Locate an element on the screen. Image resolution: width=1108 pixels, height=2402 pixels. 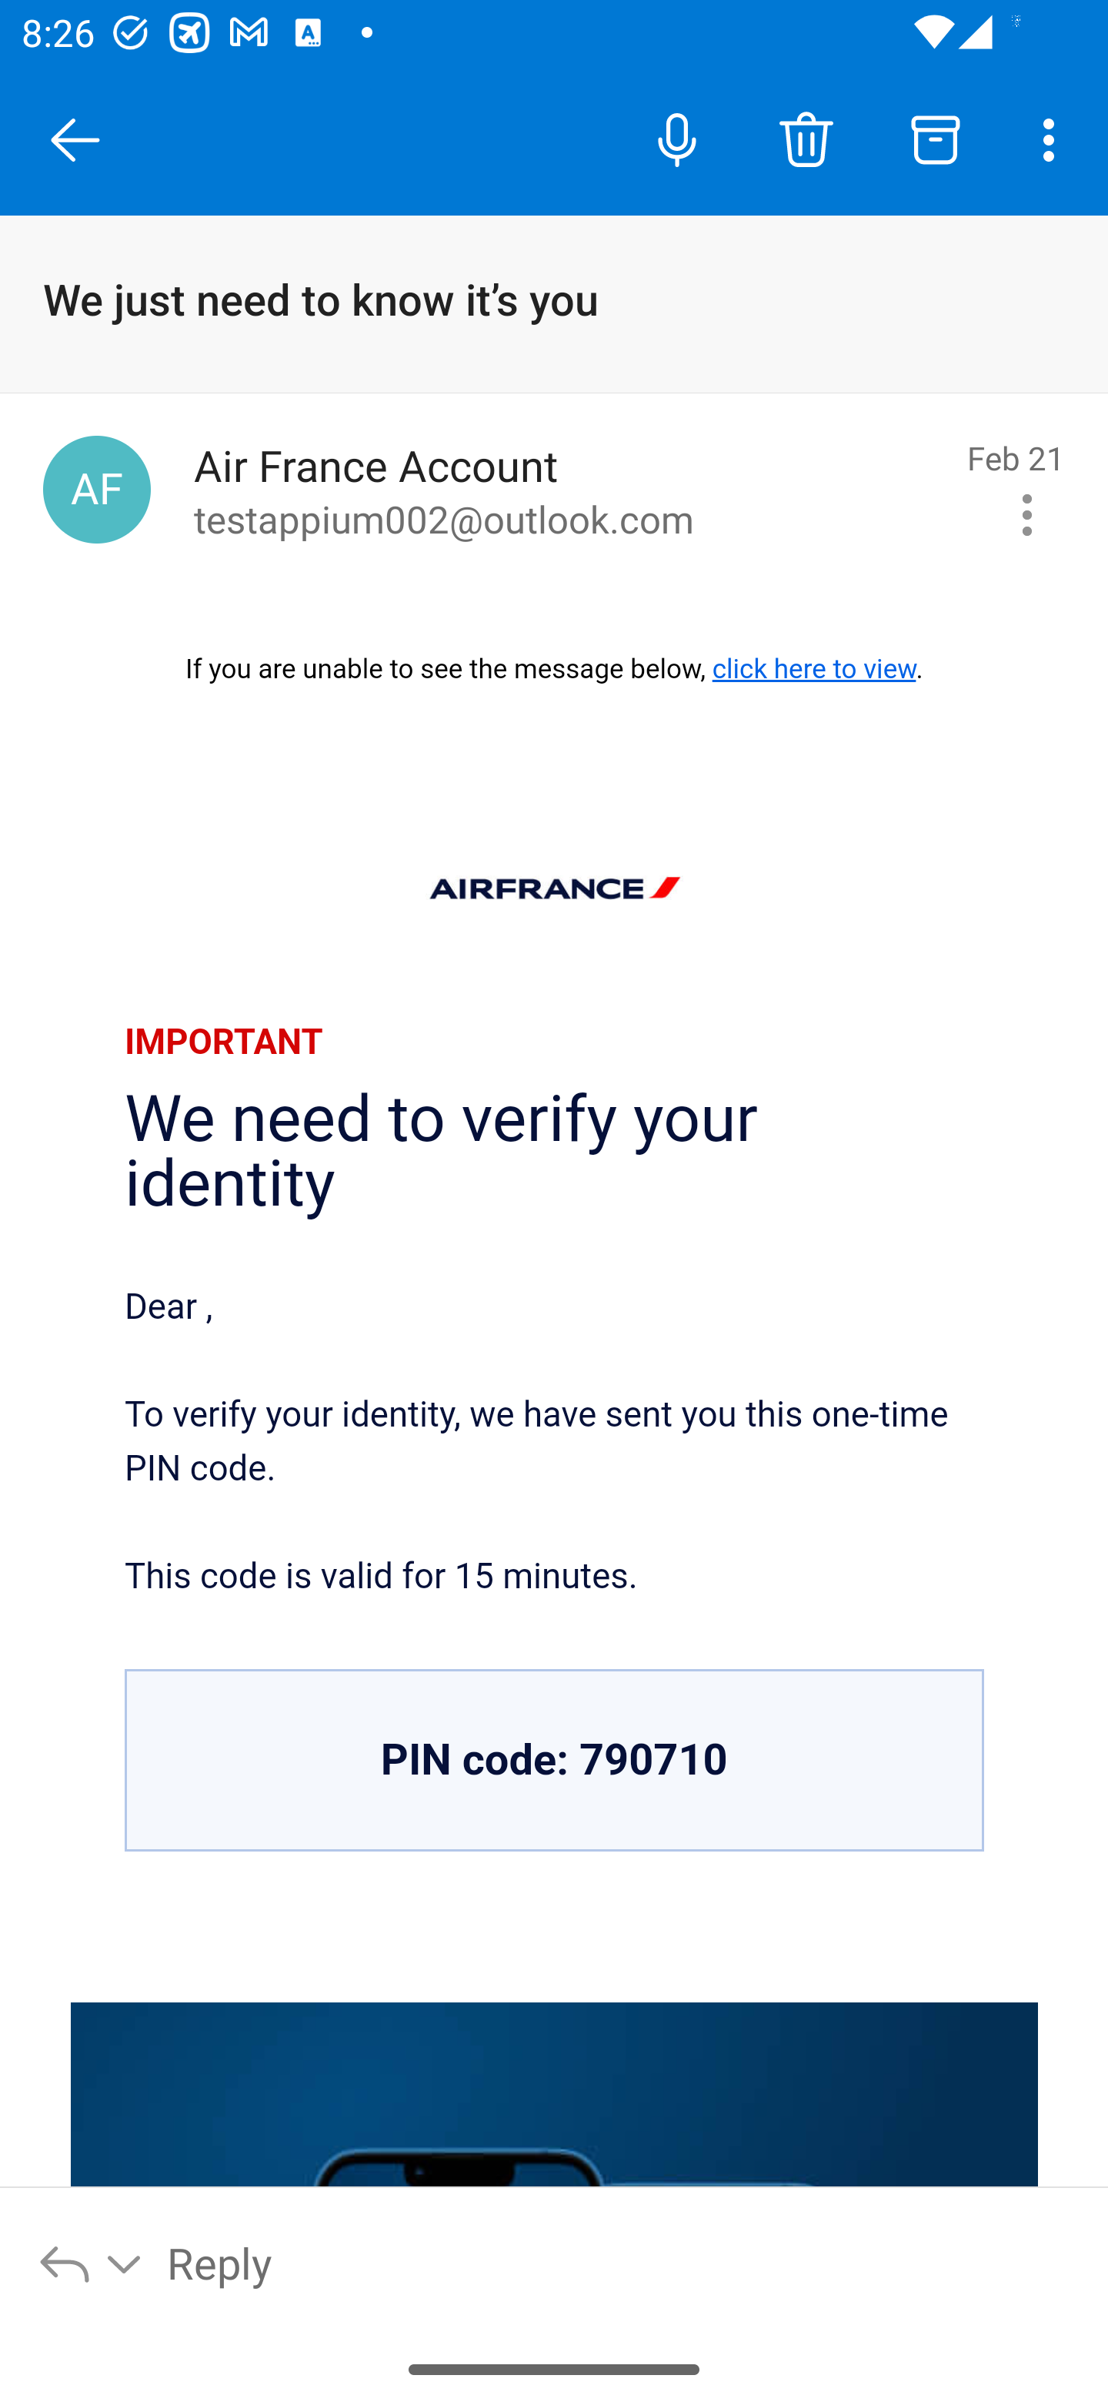
Archive is located at coordinates (936, 139).